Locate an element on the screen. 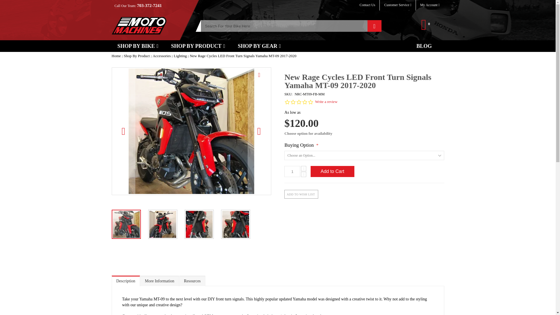  Contact Us is located at coordinates (367, 5).